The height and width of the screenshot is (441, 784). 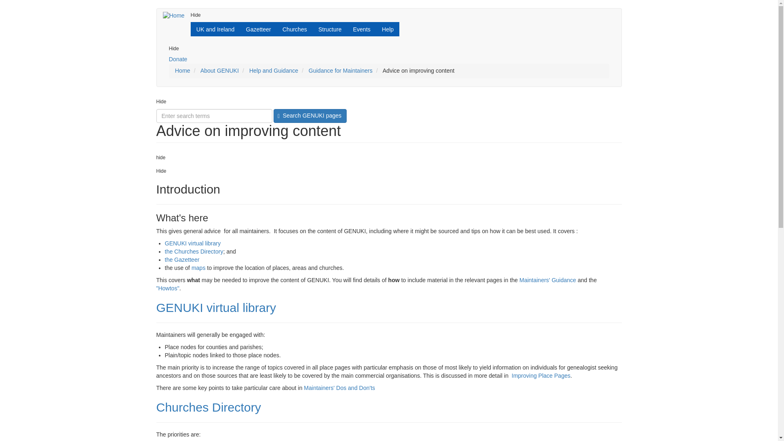 What do you see at coordinates (215, 29) in the screenshot?
I see `UK and Ireland` at bounding box center [215, 29].